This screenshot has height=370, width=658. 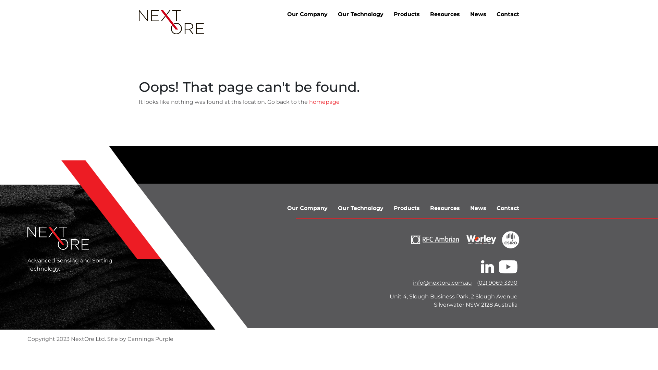 What do you see at coordinates (361, 208) in the screenshot?
I see `Our Technology` at bounding box center [361, 208].